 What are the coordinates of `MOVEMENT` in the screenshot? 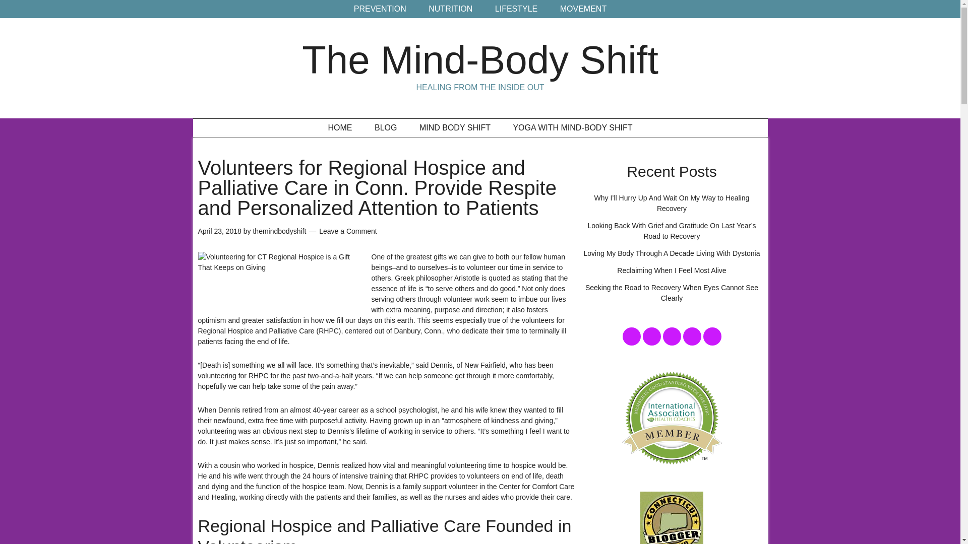 It's located at (583, 9).